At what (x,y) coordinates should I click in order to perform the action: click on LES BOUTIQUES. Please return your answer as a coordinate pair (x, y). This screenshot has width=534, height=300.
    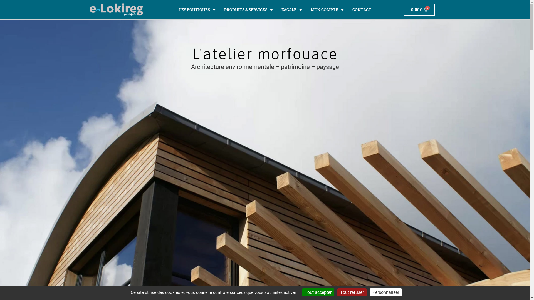
    Looking at the image, I should click on (197, 10).